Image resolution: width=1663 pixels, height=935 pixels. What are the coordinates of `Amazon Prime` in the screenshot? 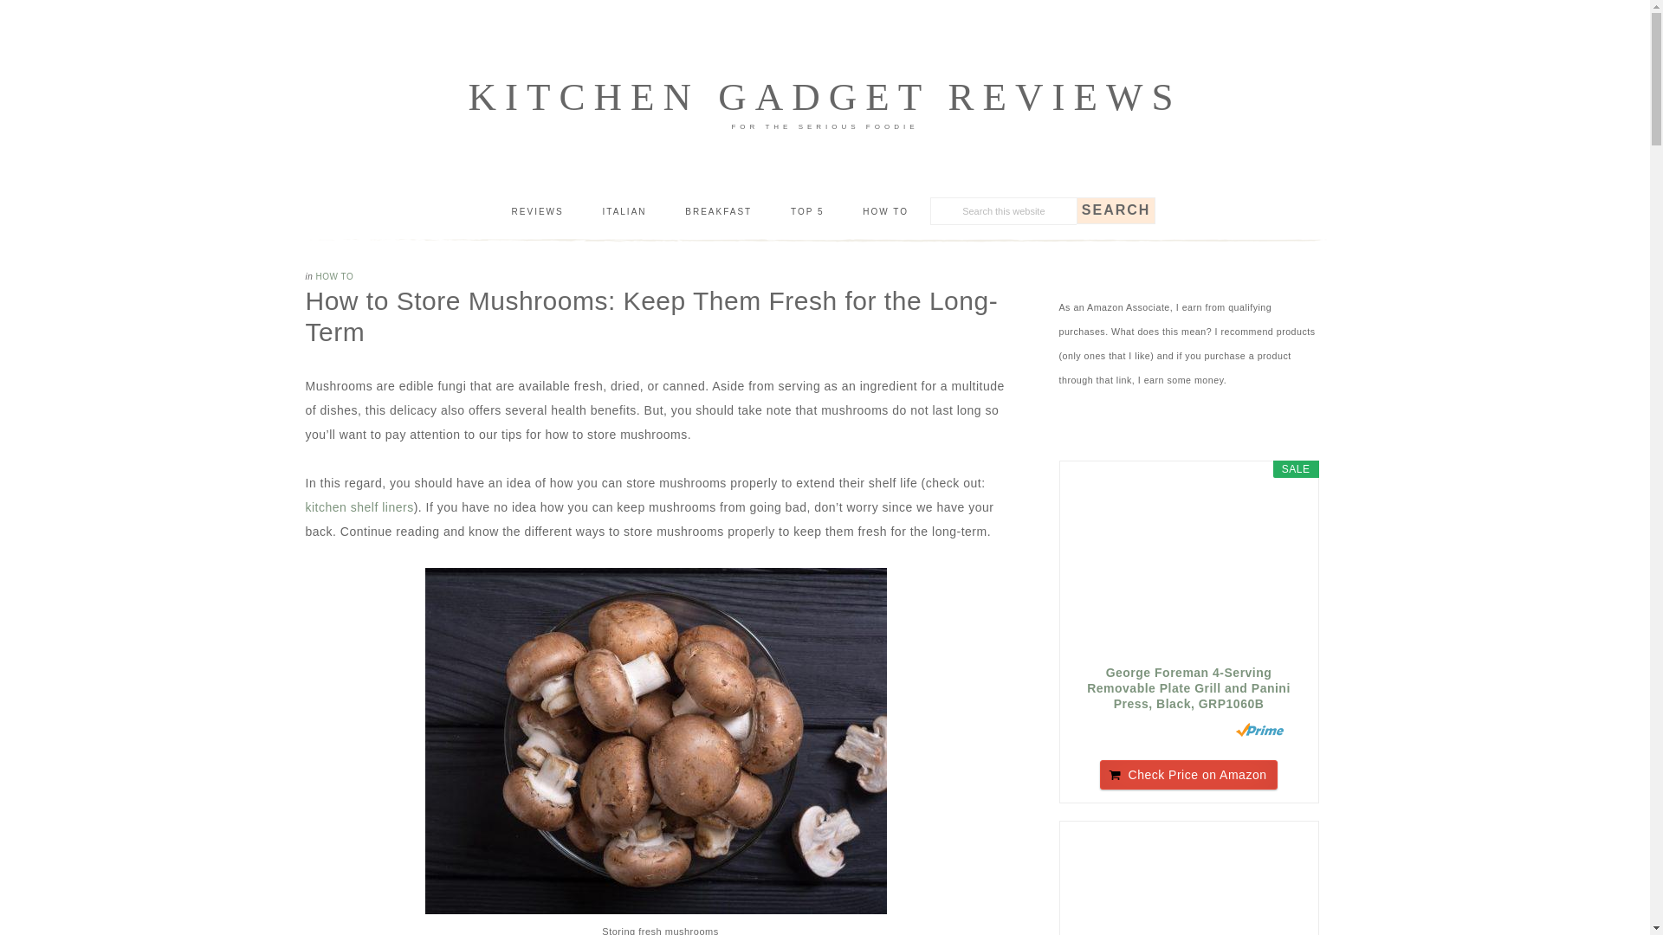 It's located at (1259, 729).